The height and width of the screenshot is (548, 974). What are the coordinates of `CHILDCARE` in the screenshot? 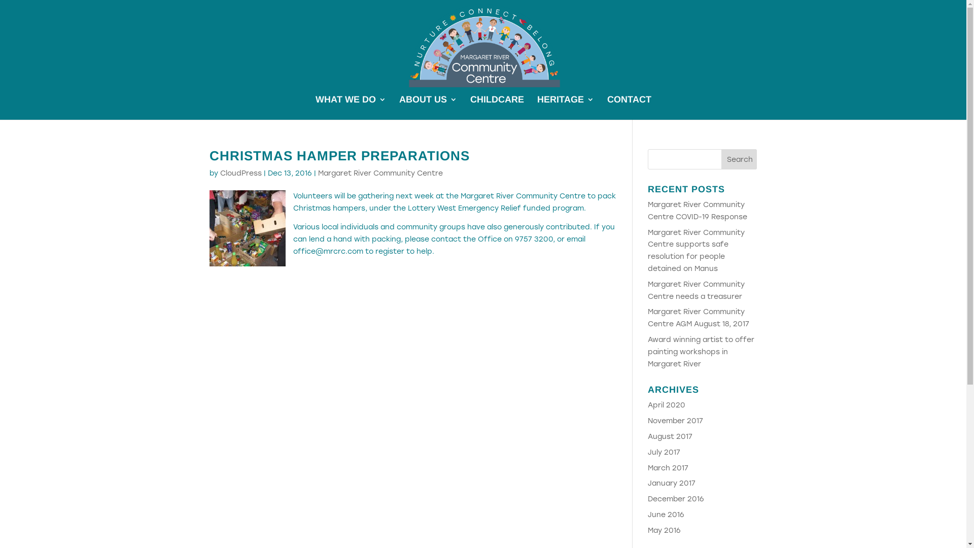 It's located at (497, 108).